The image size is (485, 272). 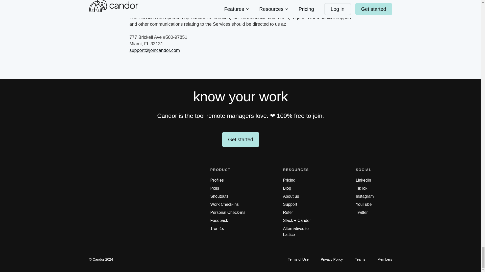 I want to click on Support, so click(x=290, y=205).